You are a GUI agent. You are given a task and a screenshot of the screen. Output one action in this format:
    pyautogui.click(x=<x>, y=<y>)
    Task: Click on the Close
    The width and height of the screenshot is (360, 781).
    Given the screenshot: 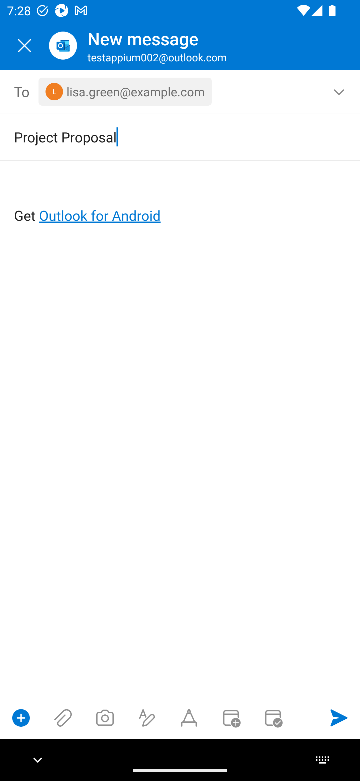 What is the action you would take?
    pyautogui.click(x=24, y=46)
    